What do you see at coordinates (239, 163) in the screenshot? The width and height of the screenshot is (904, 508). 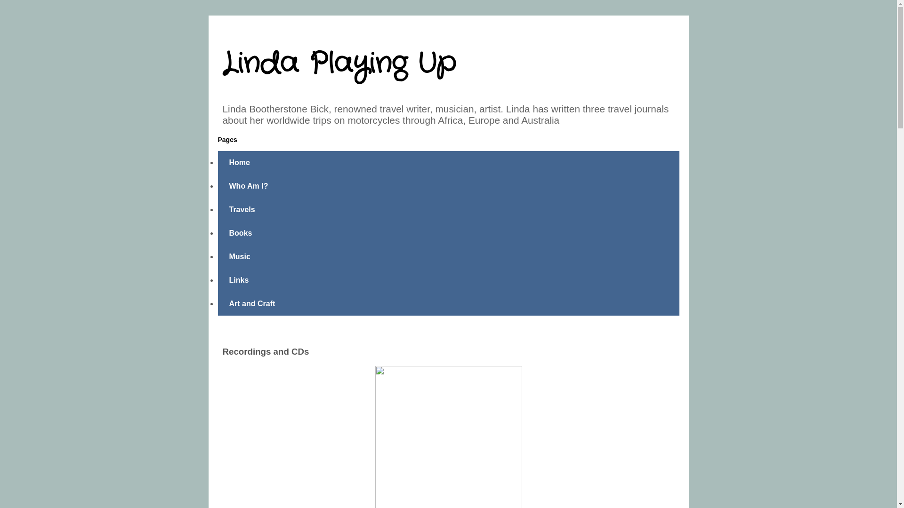 I see `Home` at bounding box center [239, 163].